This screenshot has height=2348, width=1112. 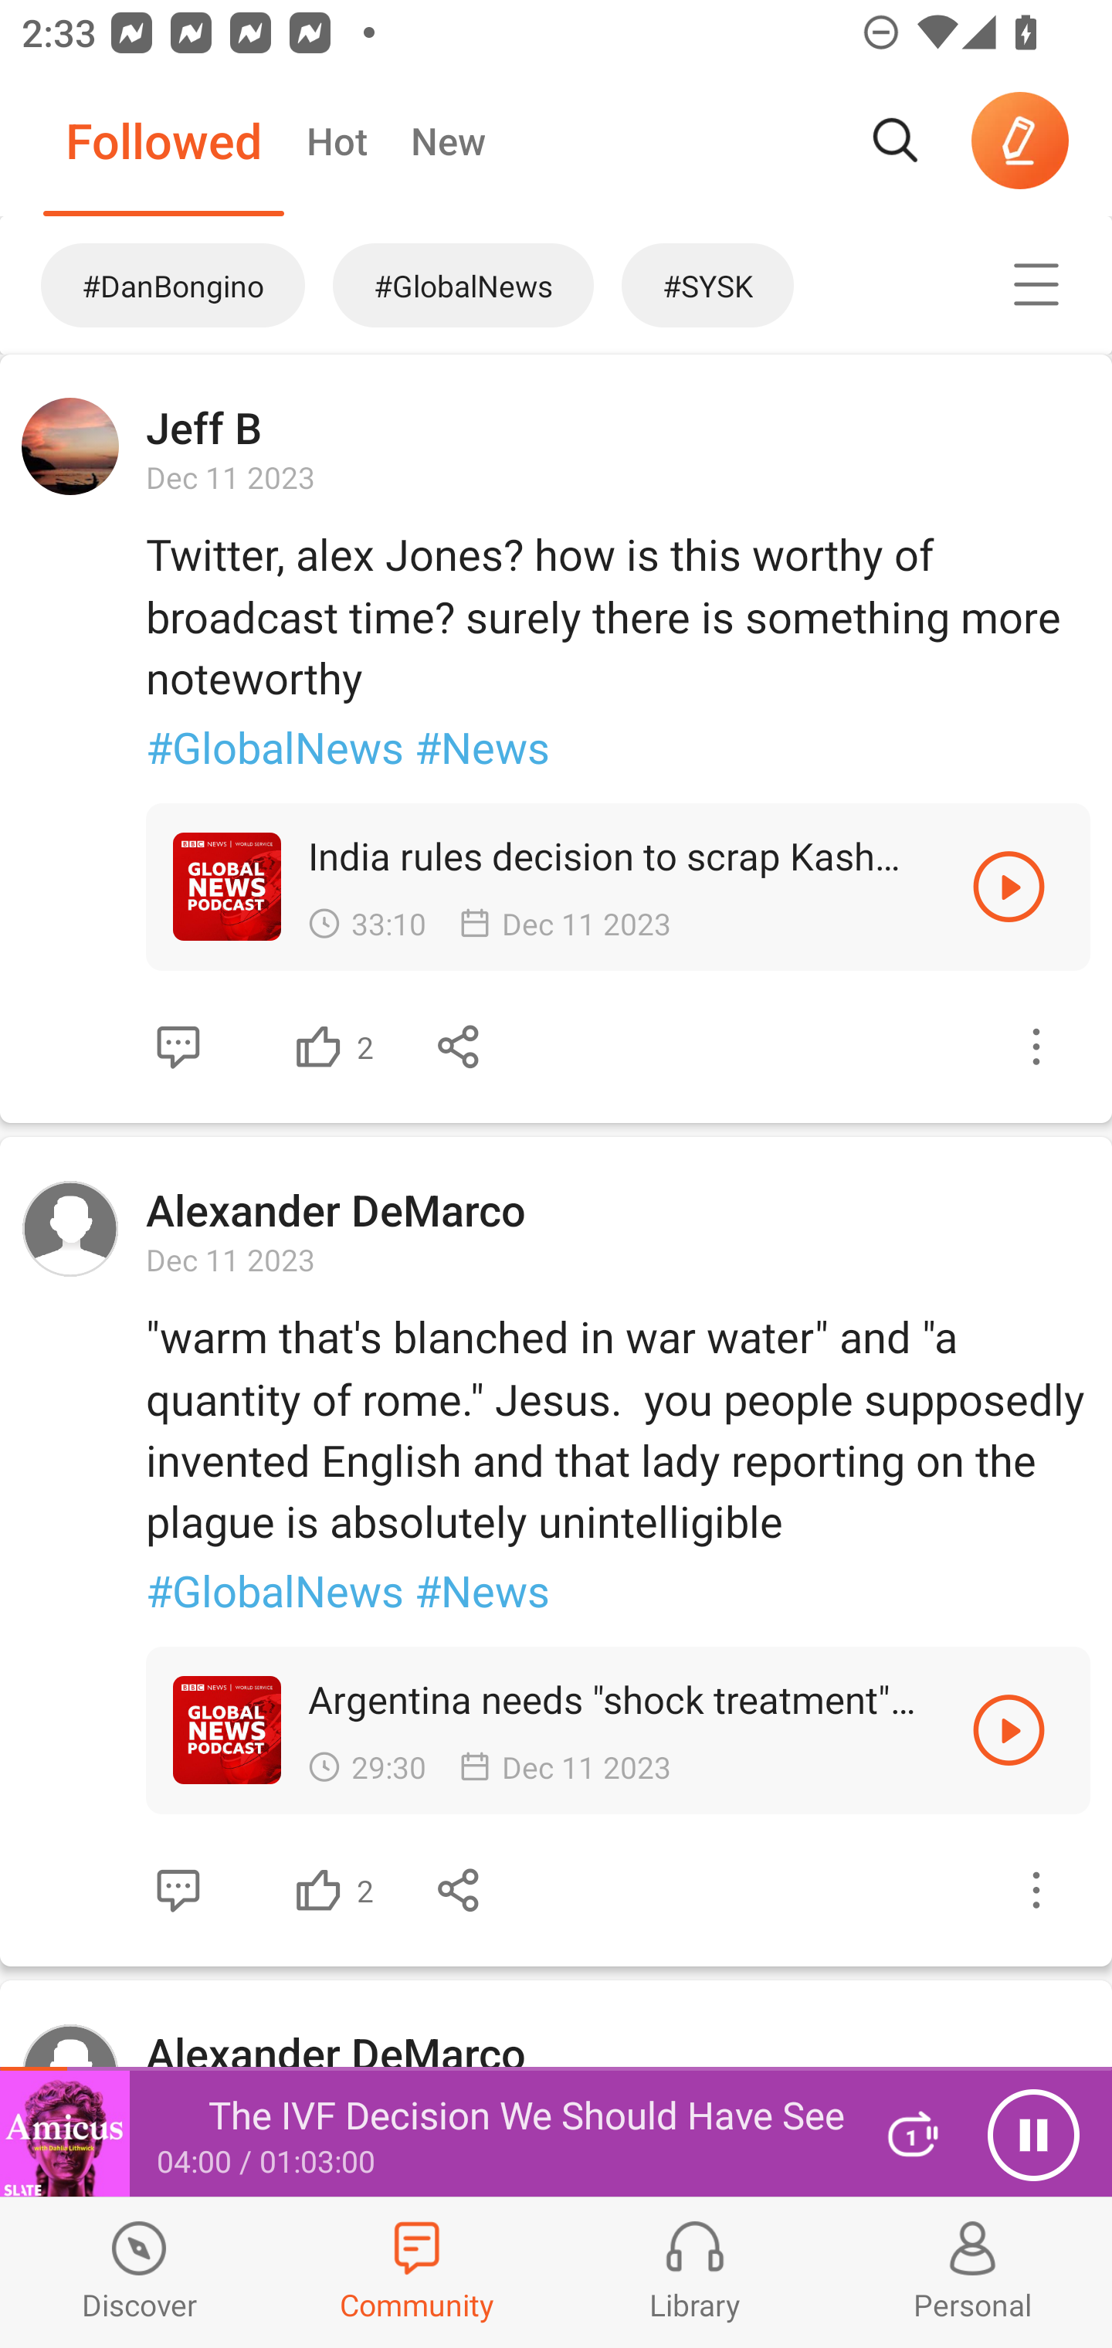 What do you see at coordinates (459, 1890) in the screenshot?
I see `` at bounding box center [459, 1890].